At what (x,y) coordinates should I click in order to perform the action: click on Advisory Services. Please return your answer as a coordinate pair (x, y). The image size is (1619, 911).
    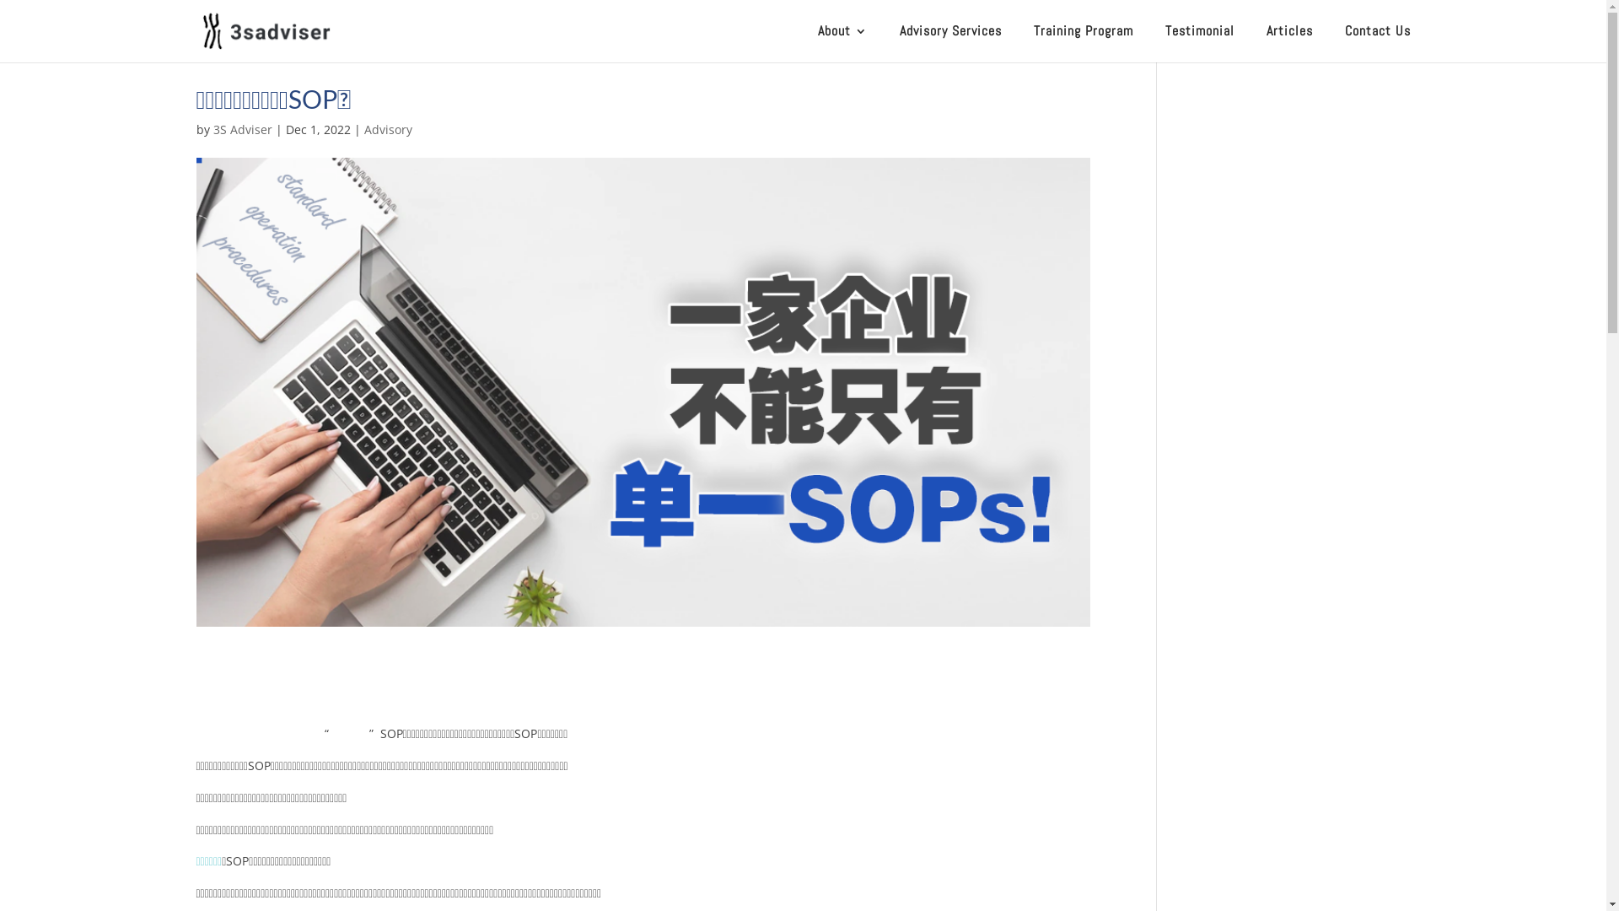
    Looking at the image, I should click on (949, 37).